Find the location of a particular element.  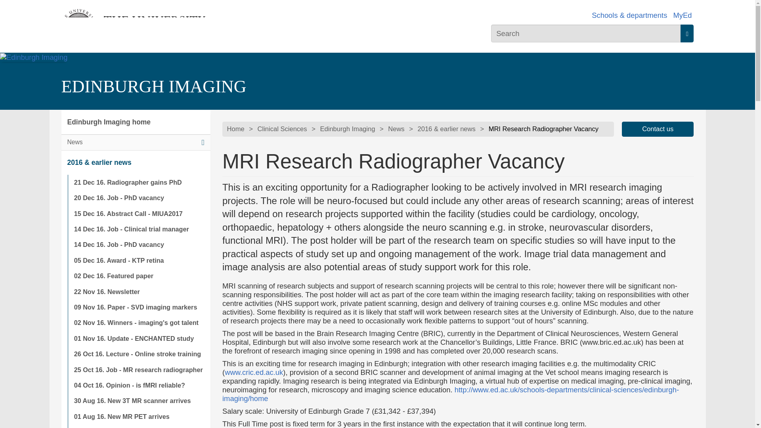

MyEd is located at coordinates (682, 15).